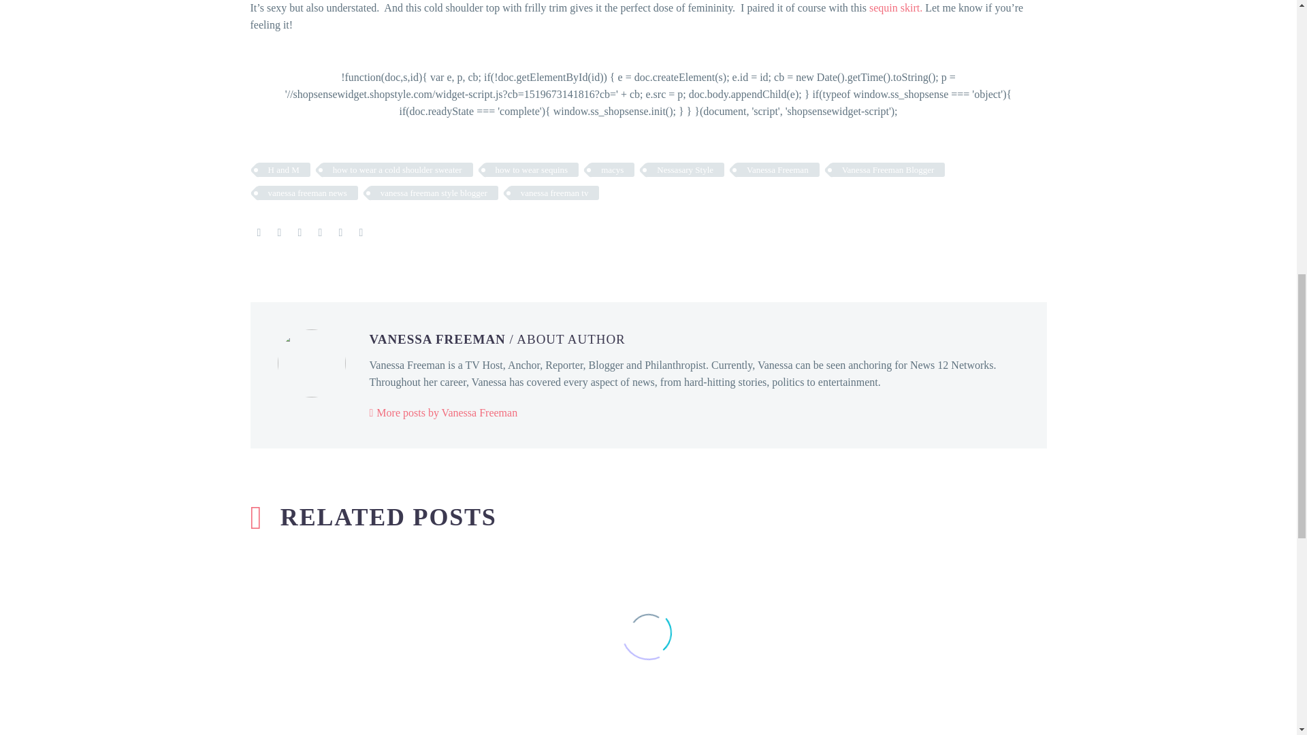 This screenshot has width=1307, height=735. Describe the element at coordinates (434, 193) in the screenshot. I see `vanessa freeman style blogger` at that location.